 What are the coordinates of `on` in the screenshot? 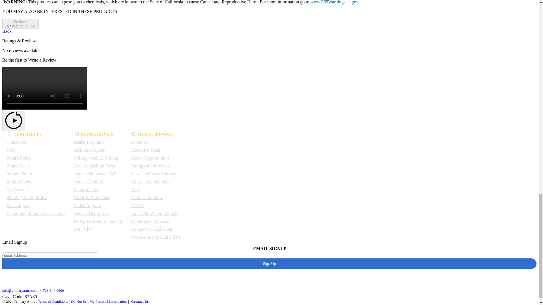 It's located at (77, 134).